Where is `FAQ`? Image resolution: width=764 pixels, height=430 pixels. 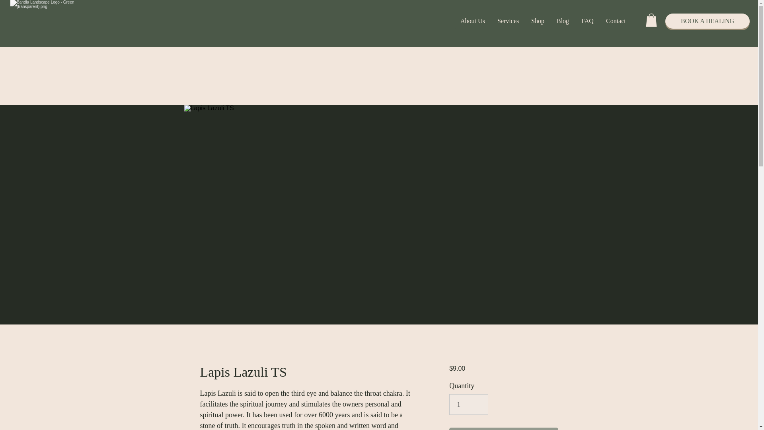 FAQ is located at coordinates (587, 21).